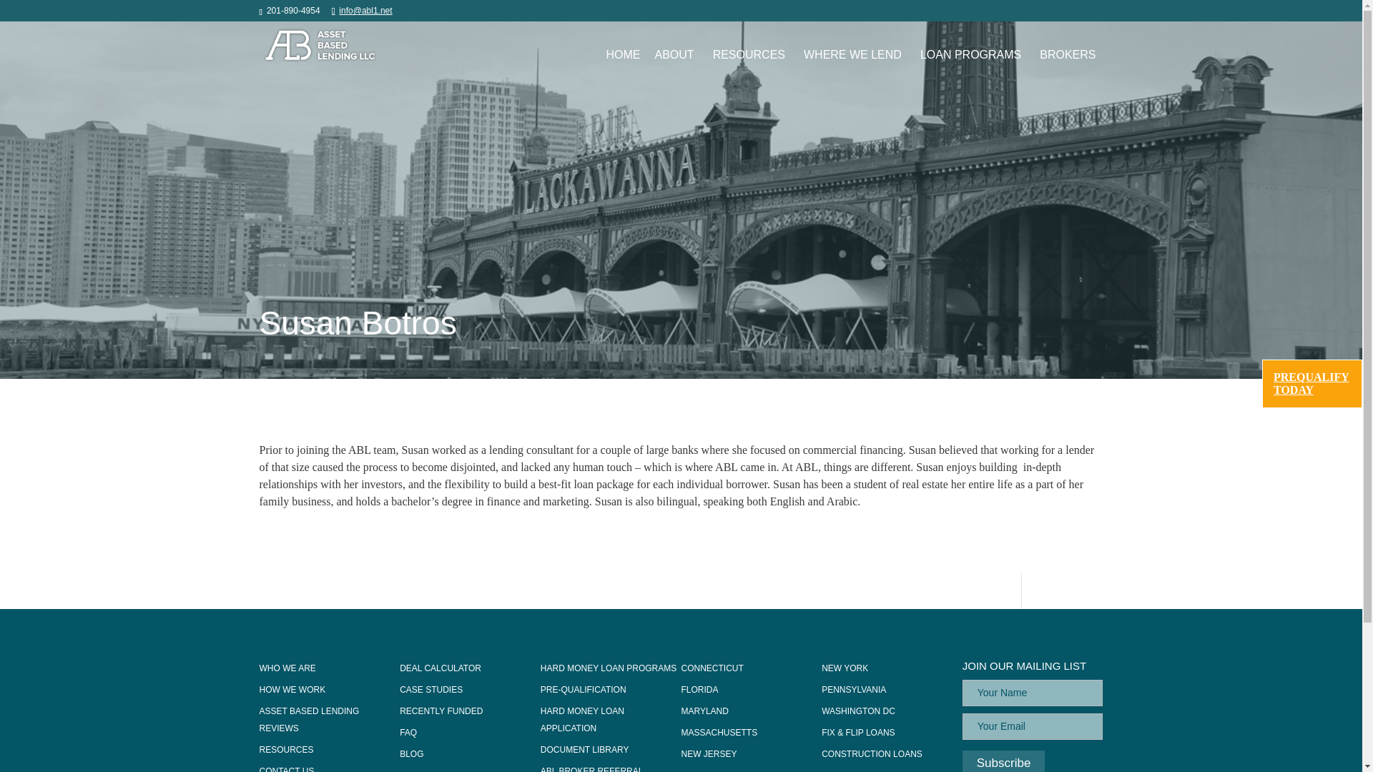 The image size is (1373, 772). Describe the element at coordinates (854, 55) in the screenshot. I see `WHERE WE LEND` at that location.